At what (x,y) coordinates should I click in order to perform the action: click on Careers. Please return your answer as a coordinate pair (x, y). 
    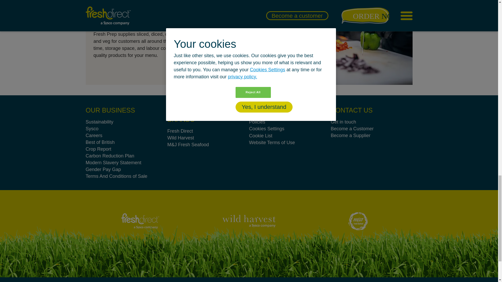
    Looking at the image, I should click on (127, 136).